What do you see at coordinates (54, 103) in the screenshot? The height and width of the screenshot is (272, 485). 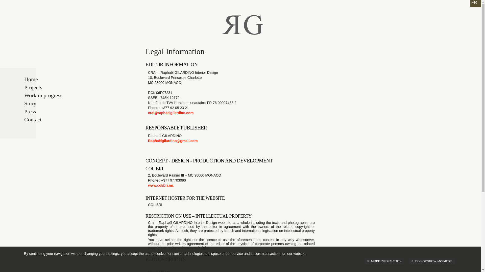 I see `Story` at bounding box center [54, 103].